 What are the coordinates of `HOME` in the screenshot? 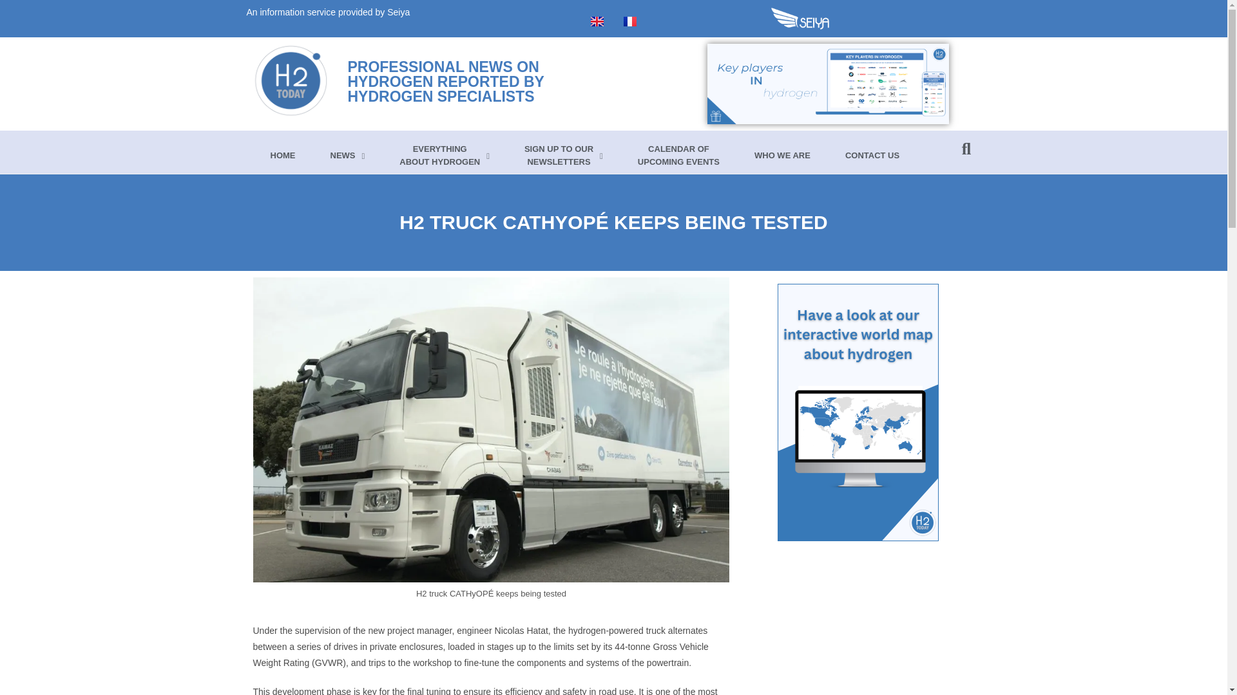 It's located at (282, 156).